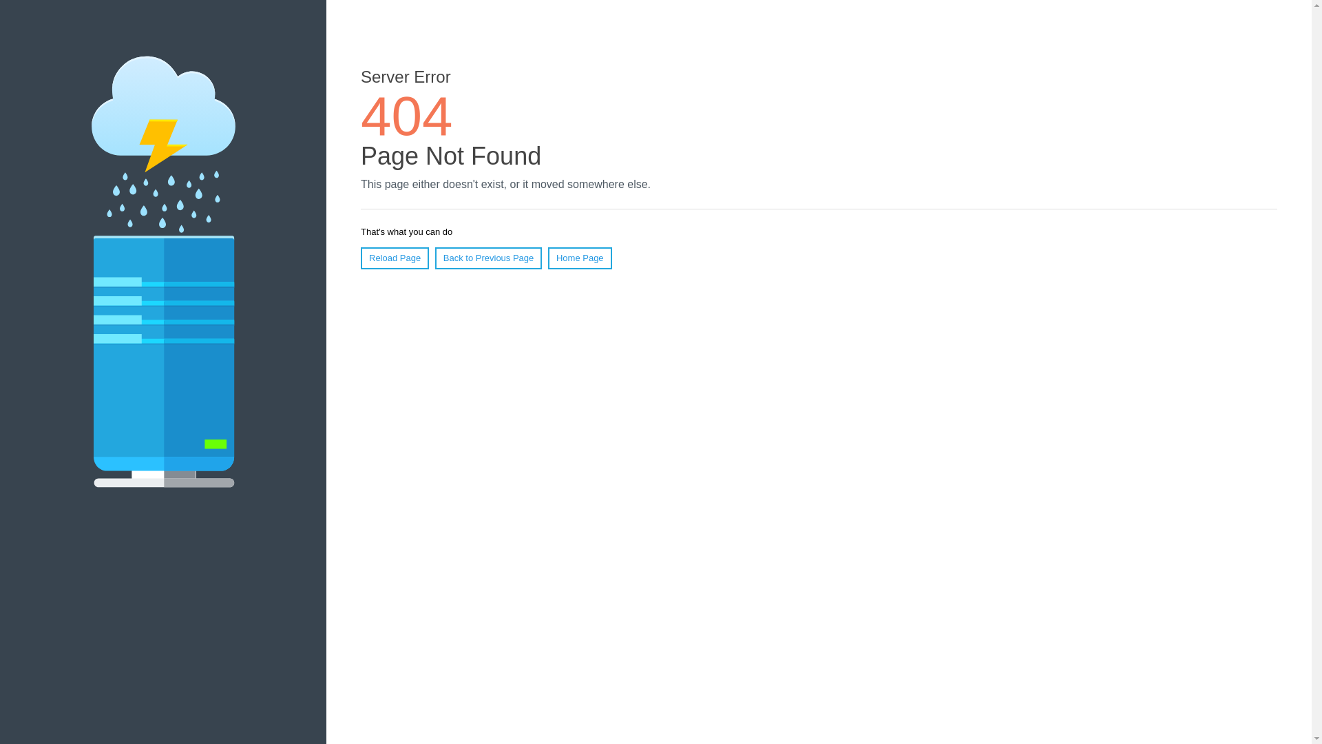  Describe the element at coordinates (489, 258) in the screenshot. I see `Back to Previous Page` at that location.